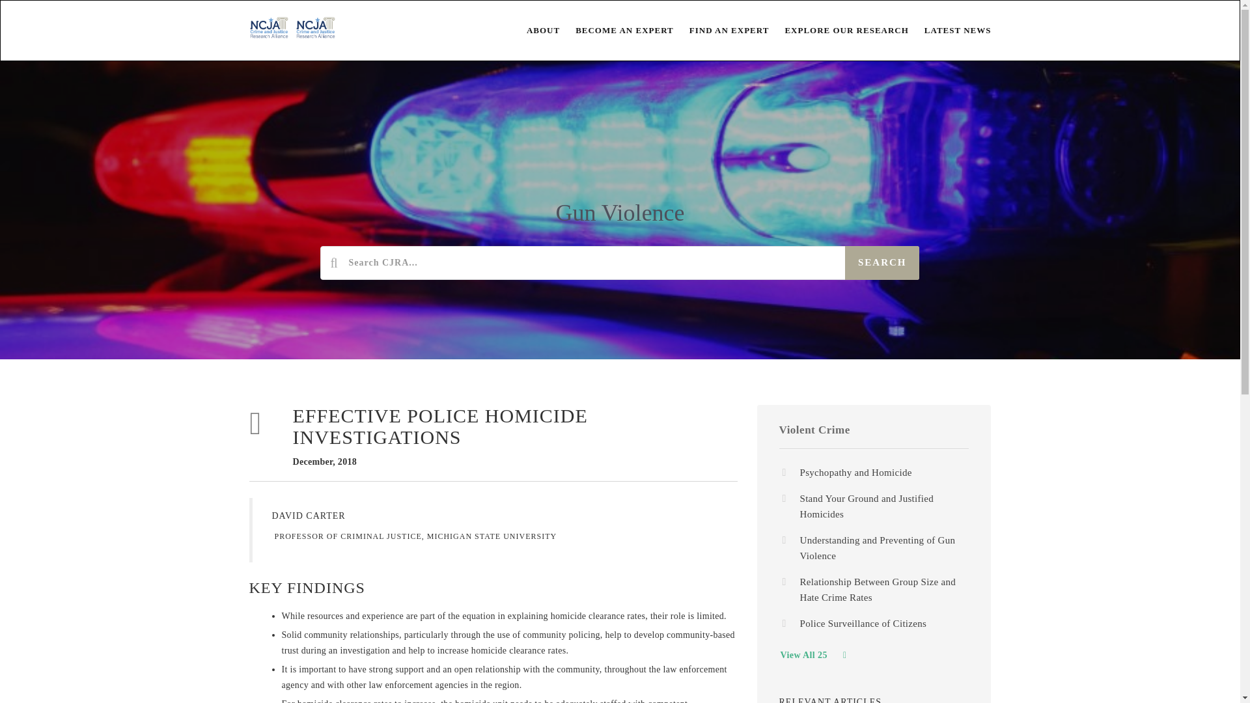  What do you see at coordinates (309, 516) in the screenshot?
I see `DAVID CARTER` at bounding box center [309, 516].